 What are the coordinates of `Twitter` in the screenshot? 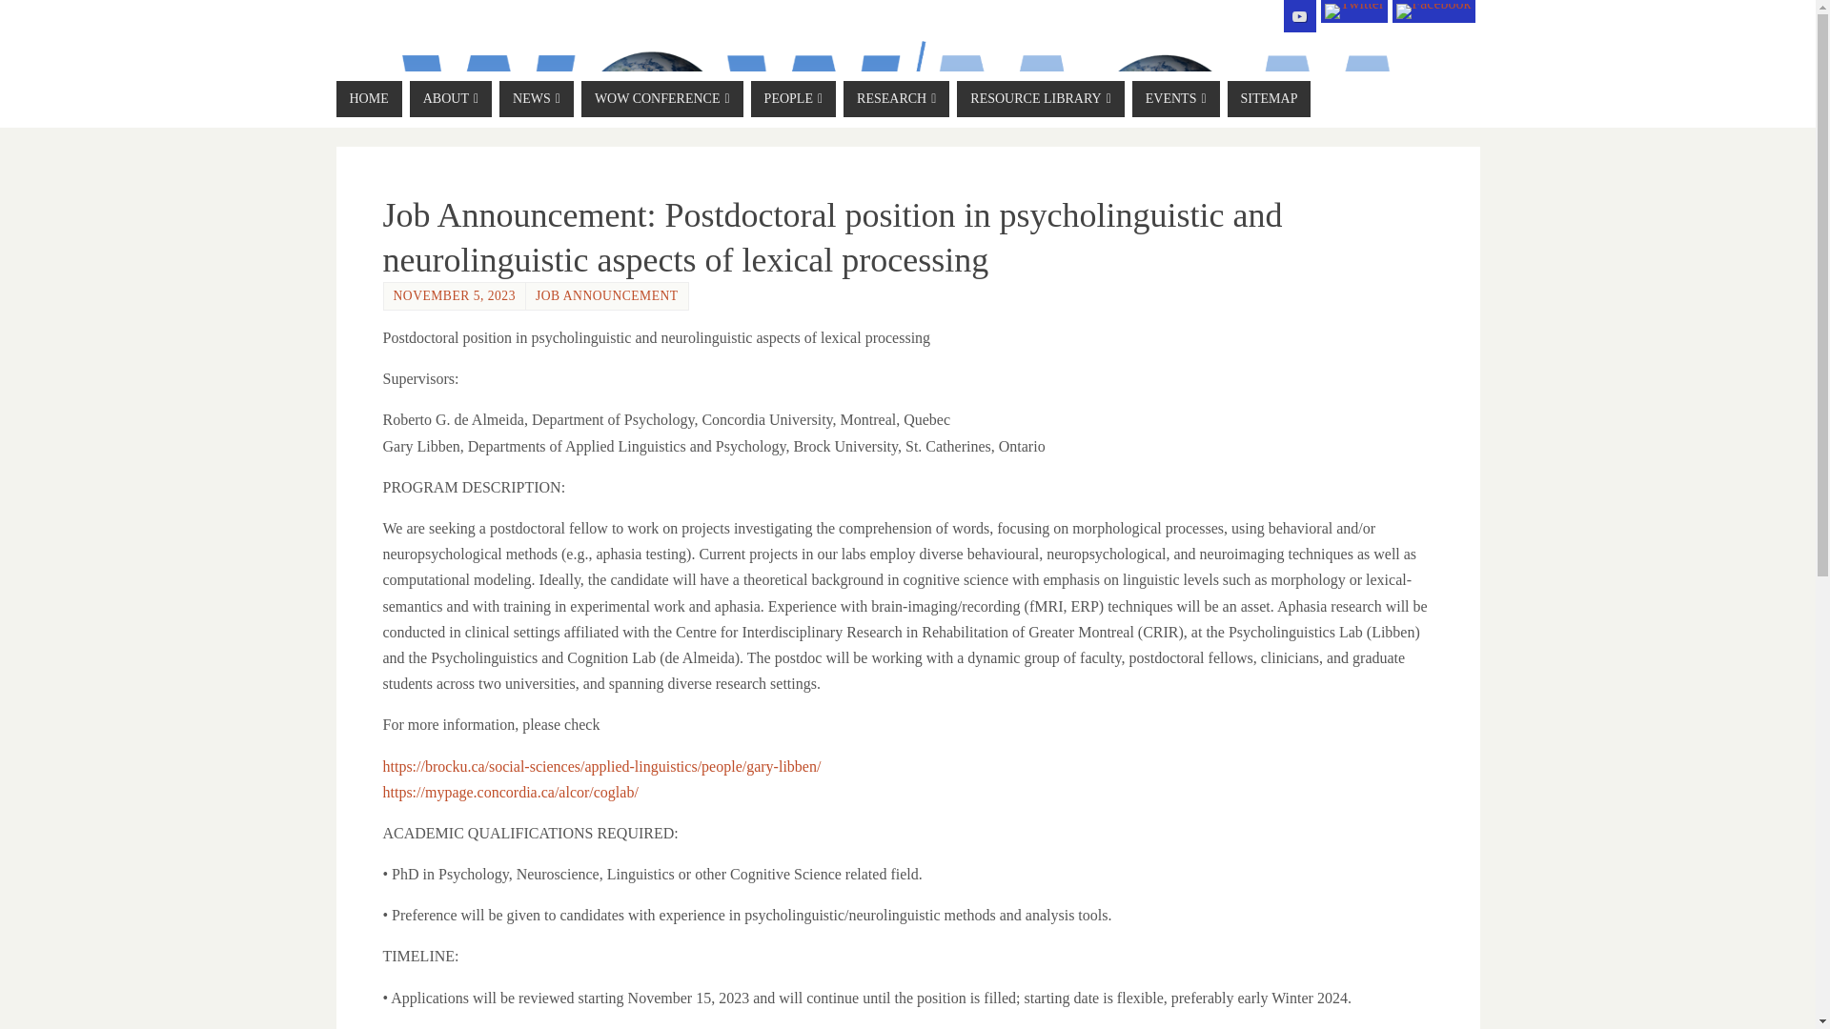 It's located at (1353, 11).